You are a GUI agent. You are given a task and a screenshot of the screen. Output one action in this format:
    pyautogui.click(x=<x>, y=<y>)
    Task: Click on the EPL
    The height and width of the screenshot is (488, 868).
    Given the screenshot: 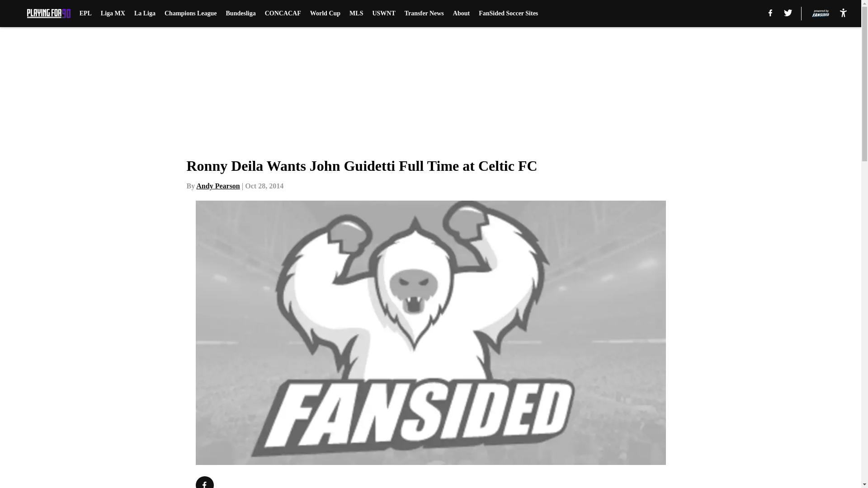 What is the action you would take?
    pyautogui.click(x=86, y=14)
    